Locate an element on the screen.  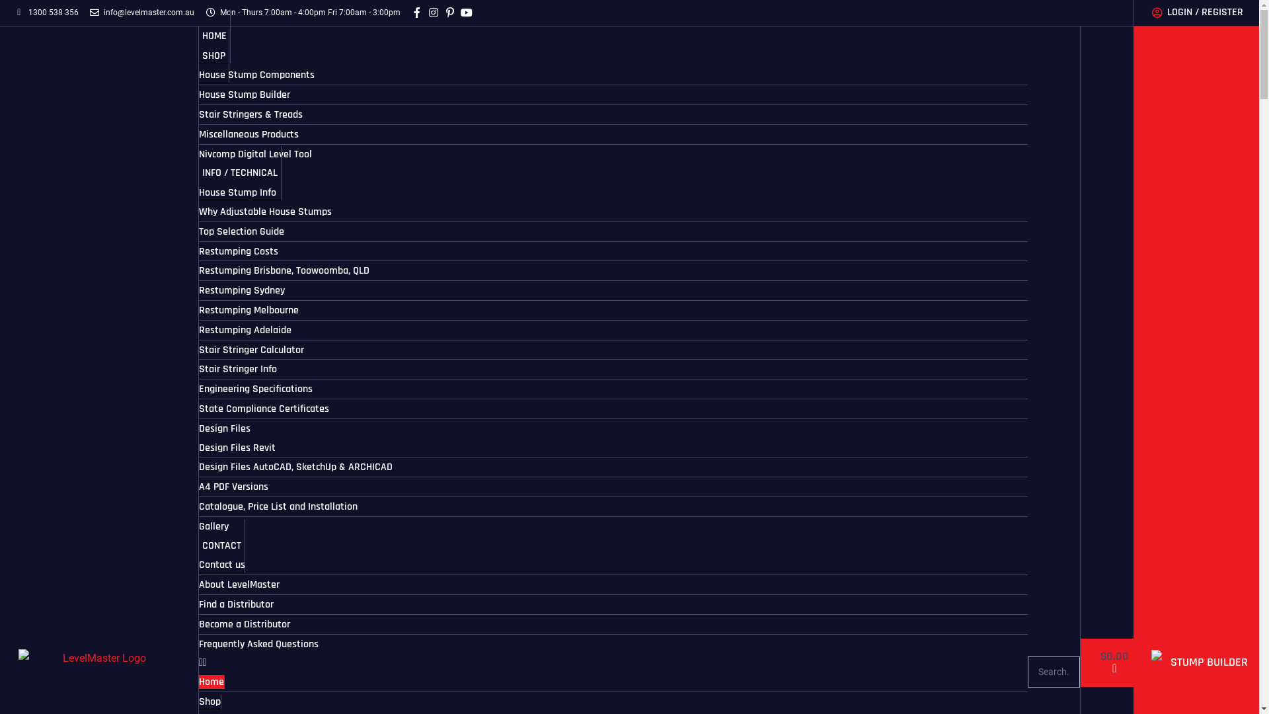
Restumping Costs is located at coordinates (239, 251).